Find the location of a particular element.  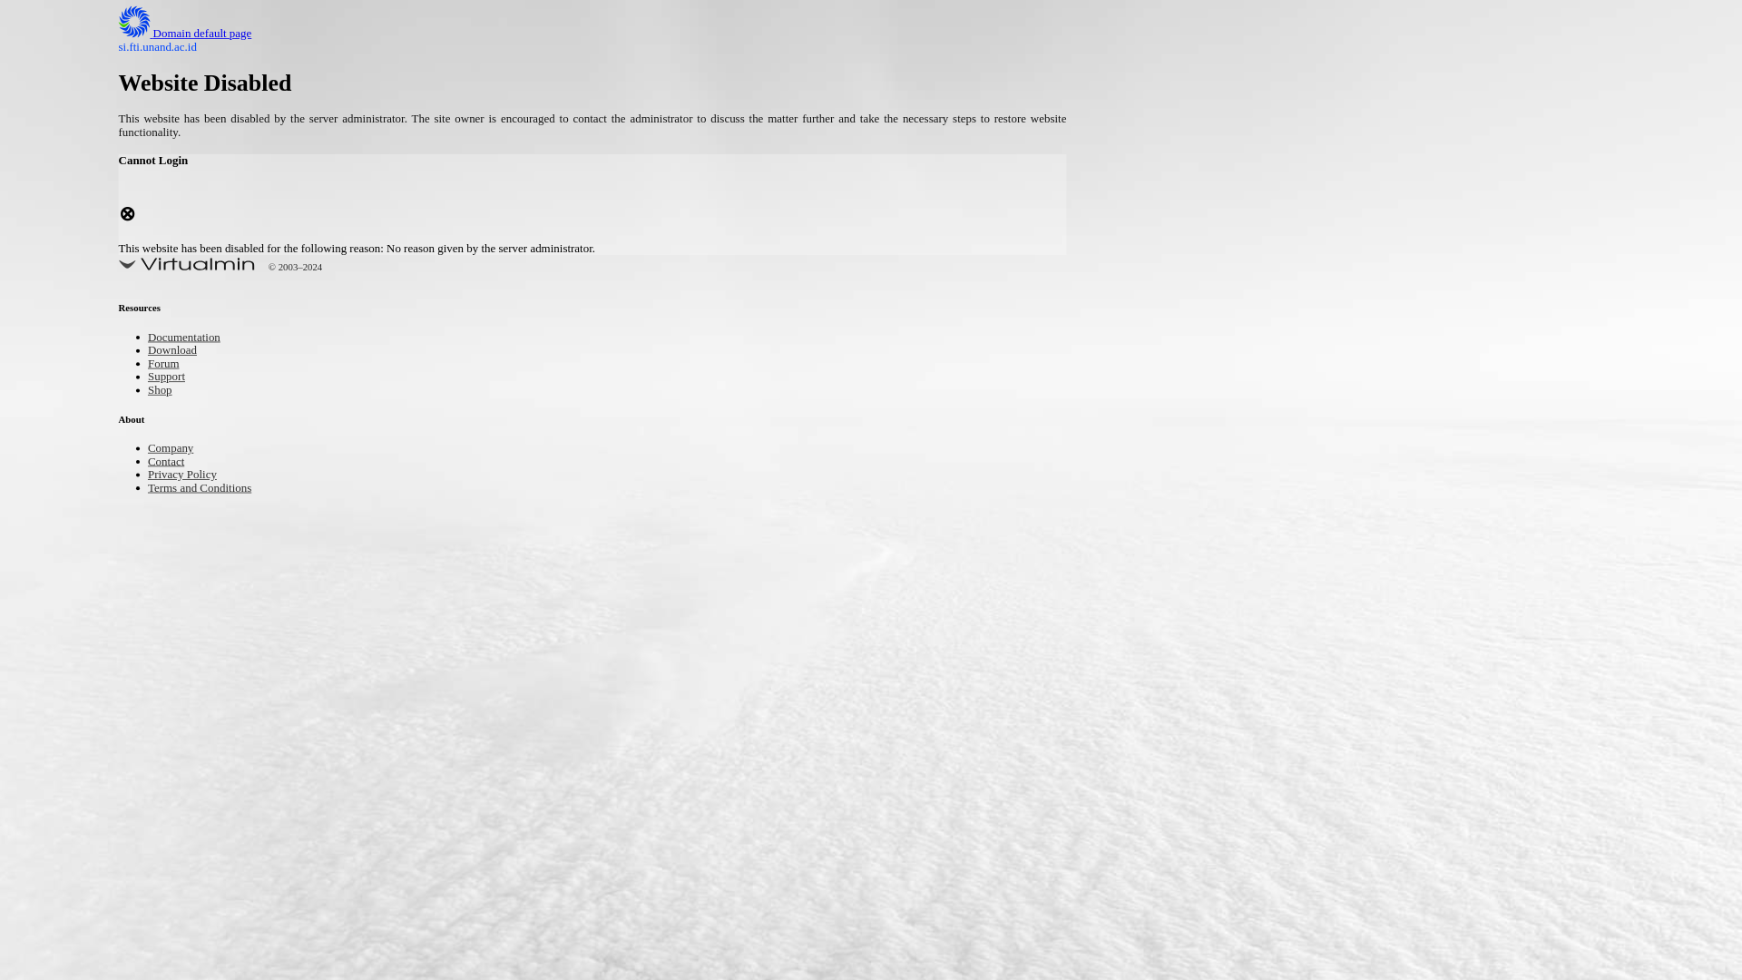

Domain default page is located at coordinates (200, 34).